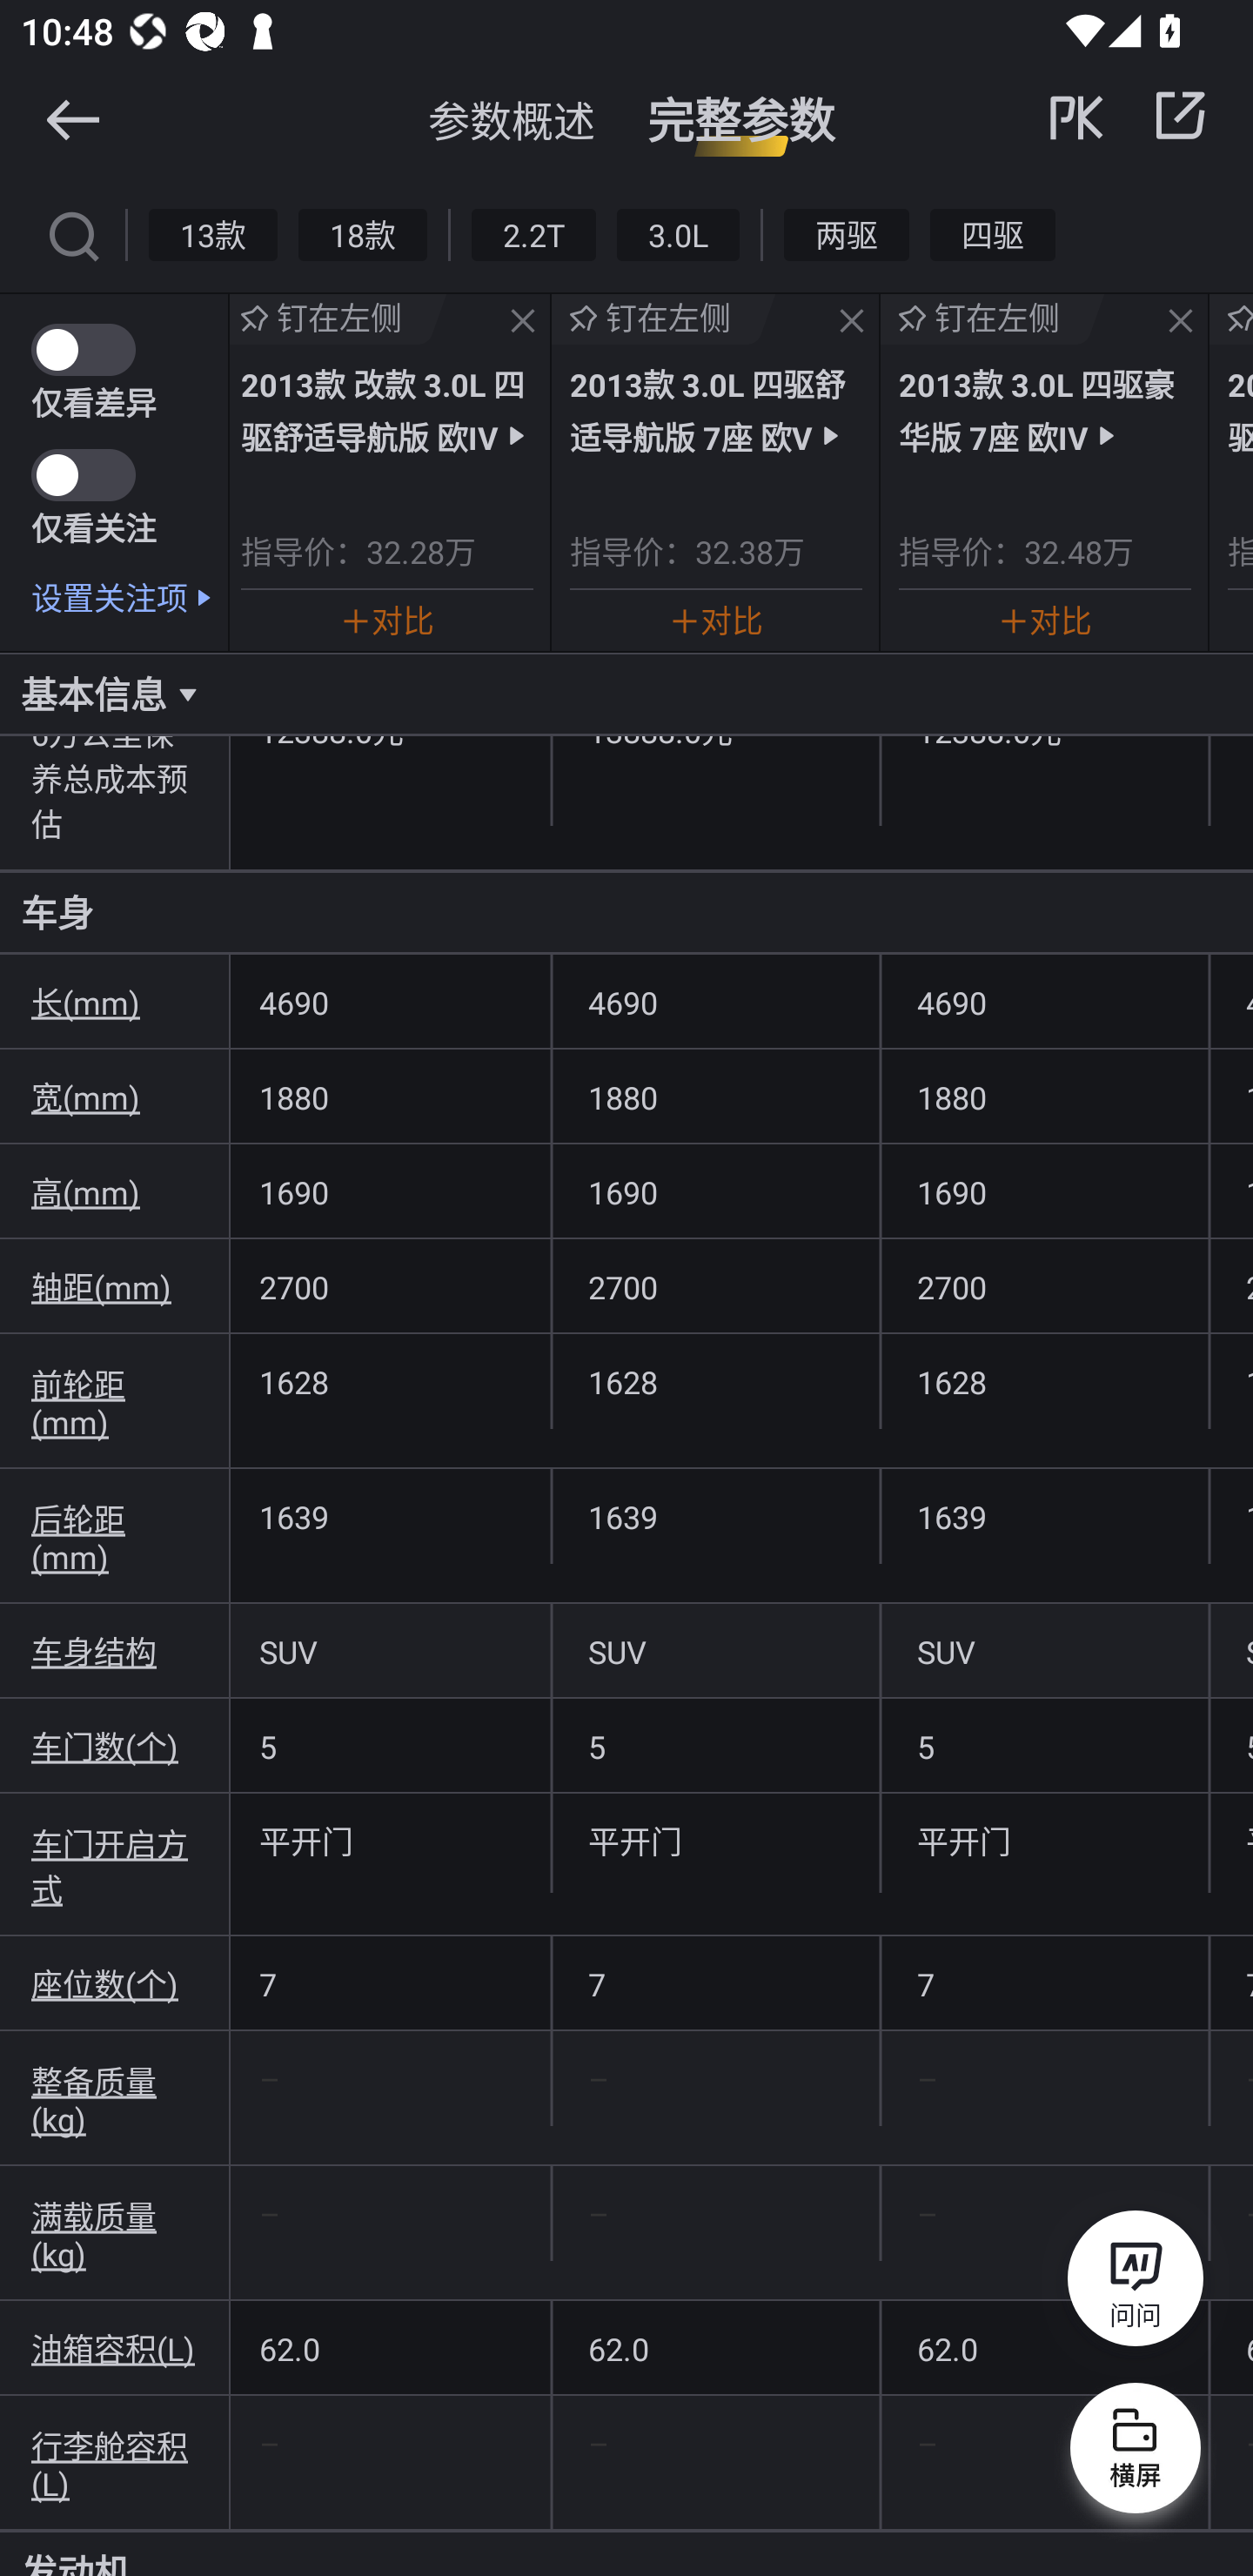 This screenshot has height=2576, width=1253. What do you see at coordinates (115, 1401) in the screenshot?
I see `前轮距(mm)` at bounding box center [115, 1401].